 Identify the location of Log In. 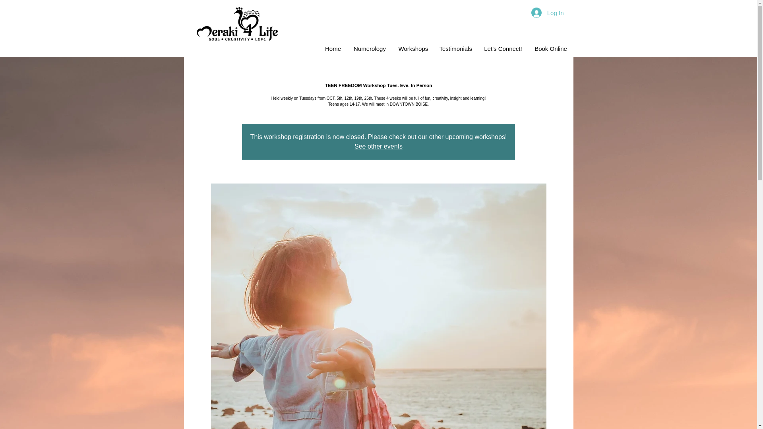
(547, 12).